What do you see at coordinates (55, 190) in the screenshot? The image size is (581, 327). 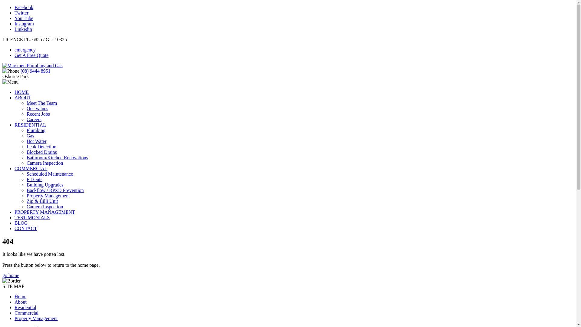 I see `Backflow / RPZD Prevention` at bounding box center [55, 190].